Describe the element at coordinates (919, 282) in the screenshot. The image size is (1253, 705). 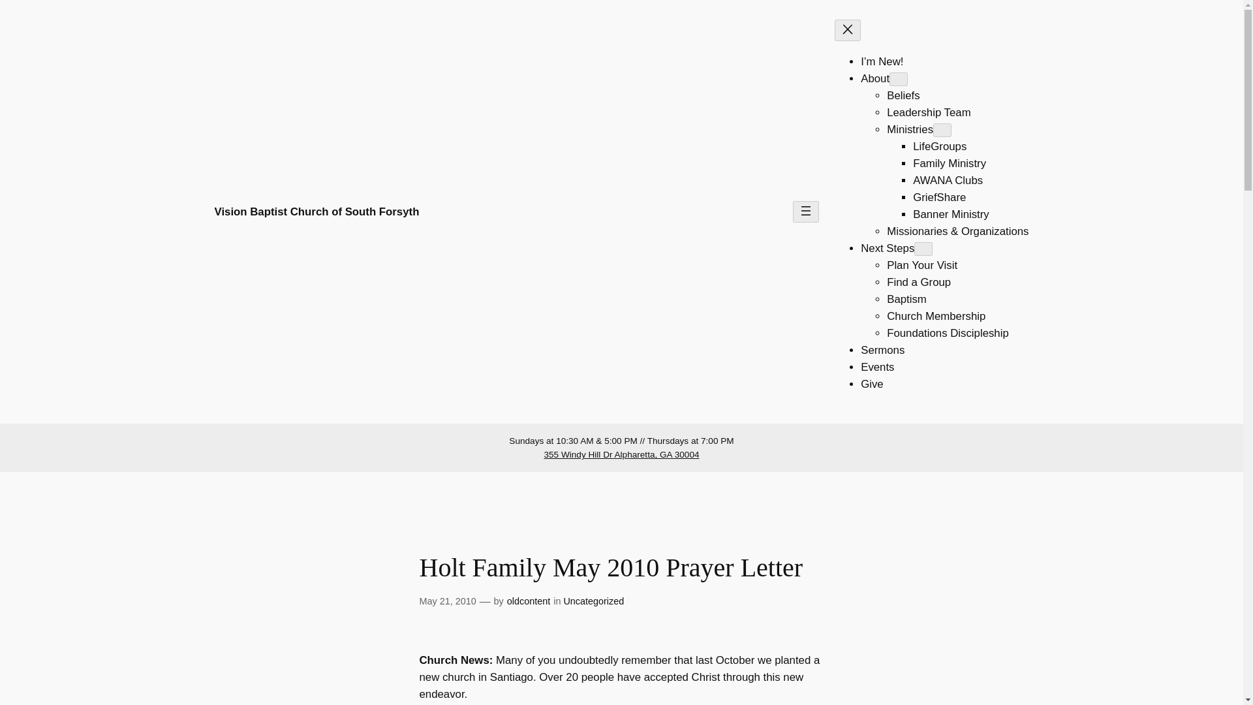
I see `Find a Group` at that location.